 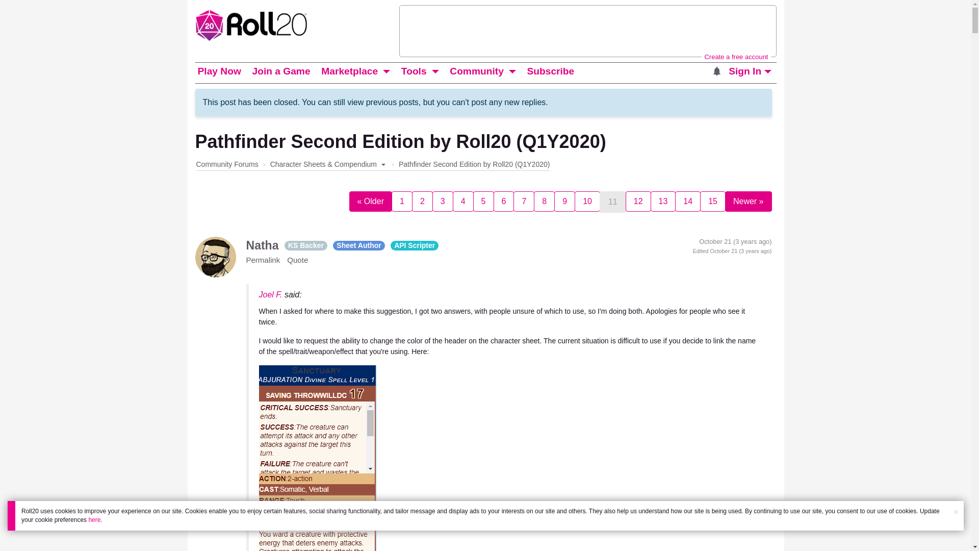 What do you see at coordinates (735, 56) in the screenshot?
I see `Create a free account` at bounding box center [735, 56].